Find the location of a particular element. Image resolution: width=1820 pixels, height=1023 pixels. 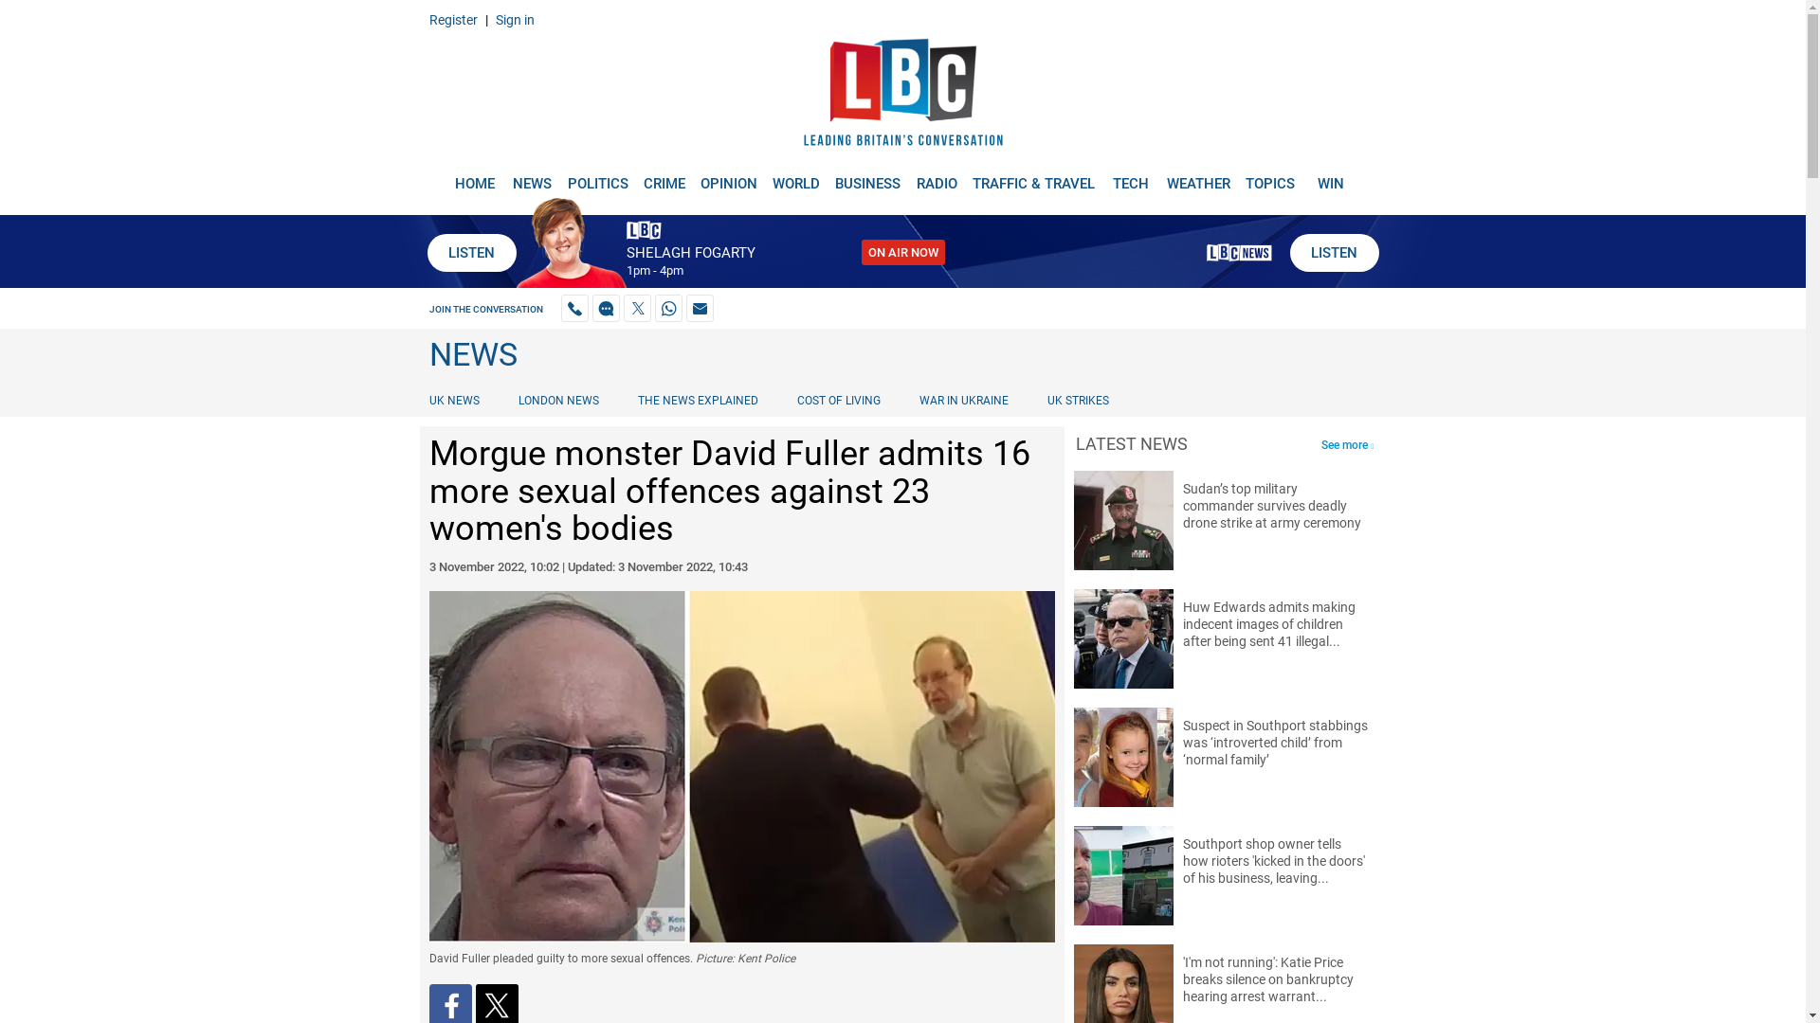

Sign in is located at coordinates (514, 19).